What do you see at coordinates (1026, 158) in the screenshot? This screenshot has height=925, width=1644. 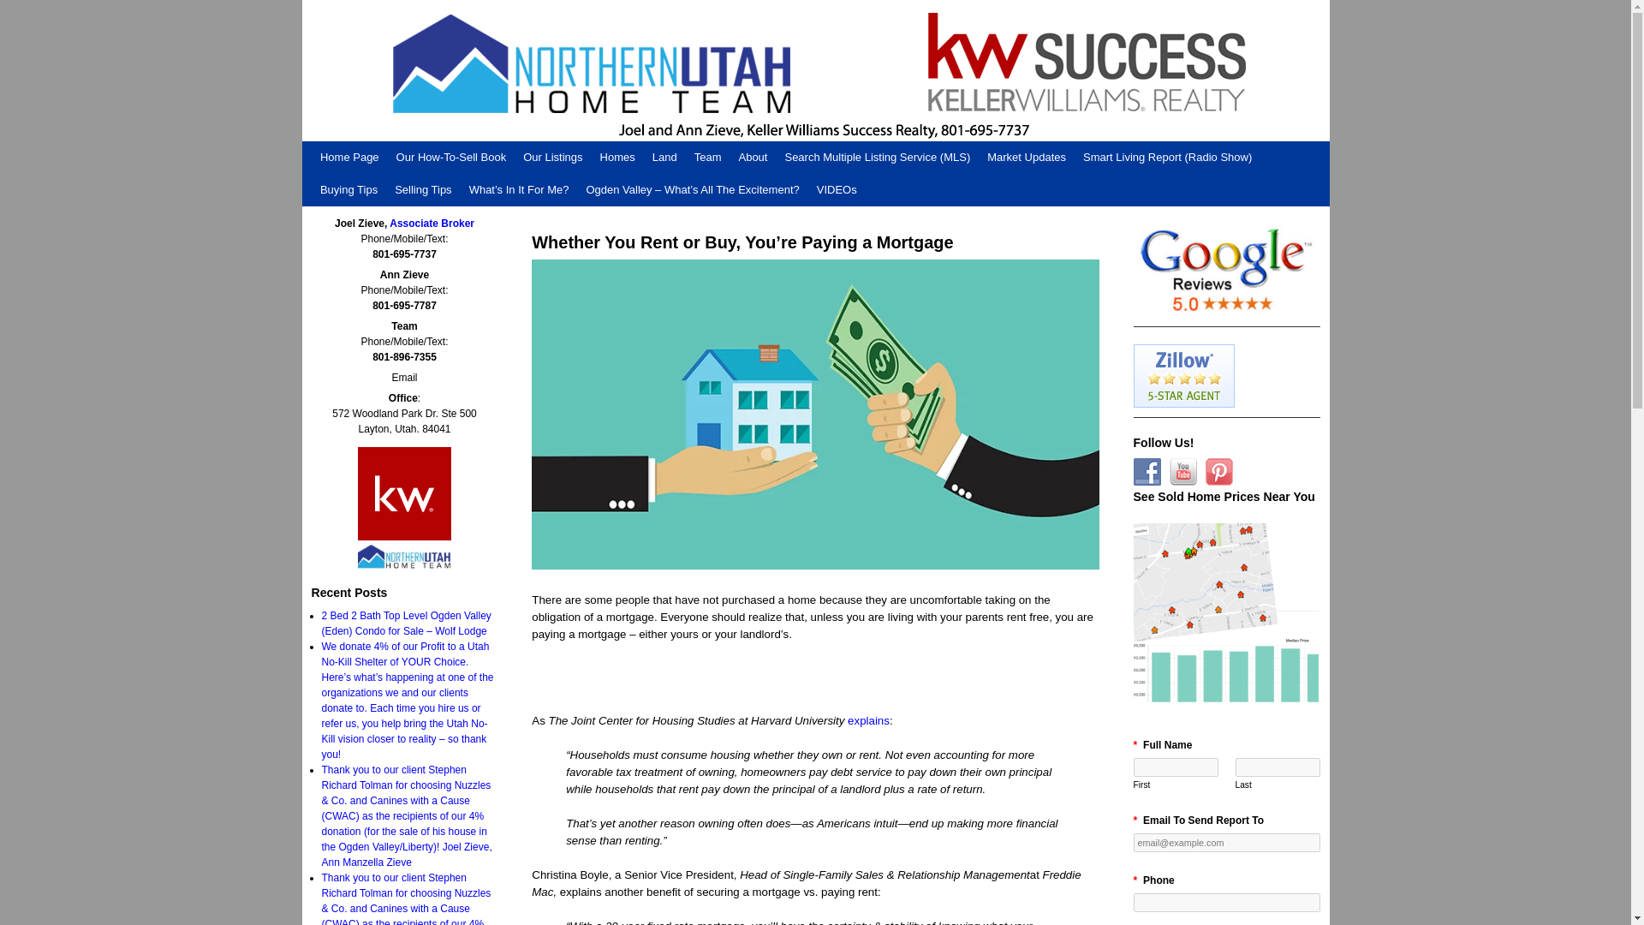 I see `Market Updates` at bounding box center [1026, 158].